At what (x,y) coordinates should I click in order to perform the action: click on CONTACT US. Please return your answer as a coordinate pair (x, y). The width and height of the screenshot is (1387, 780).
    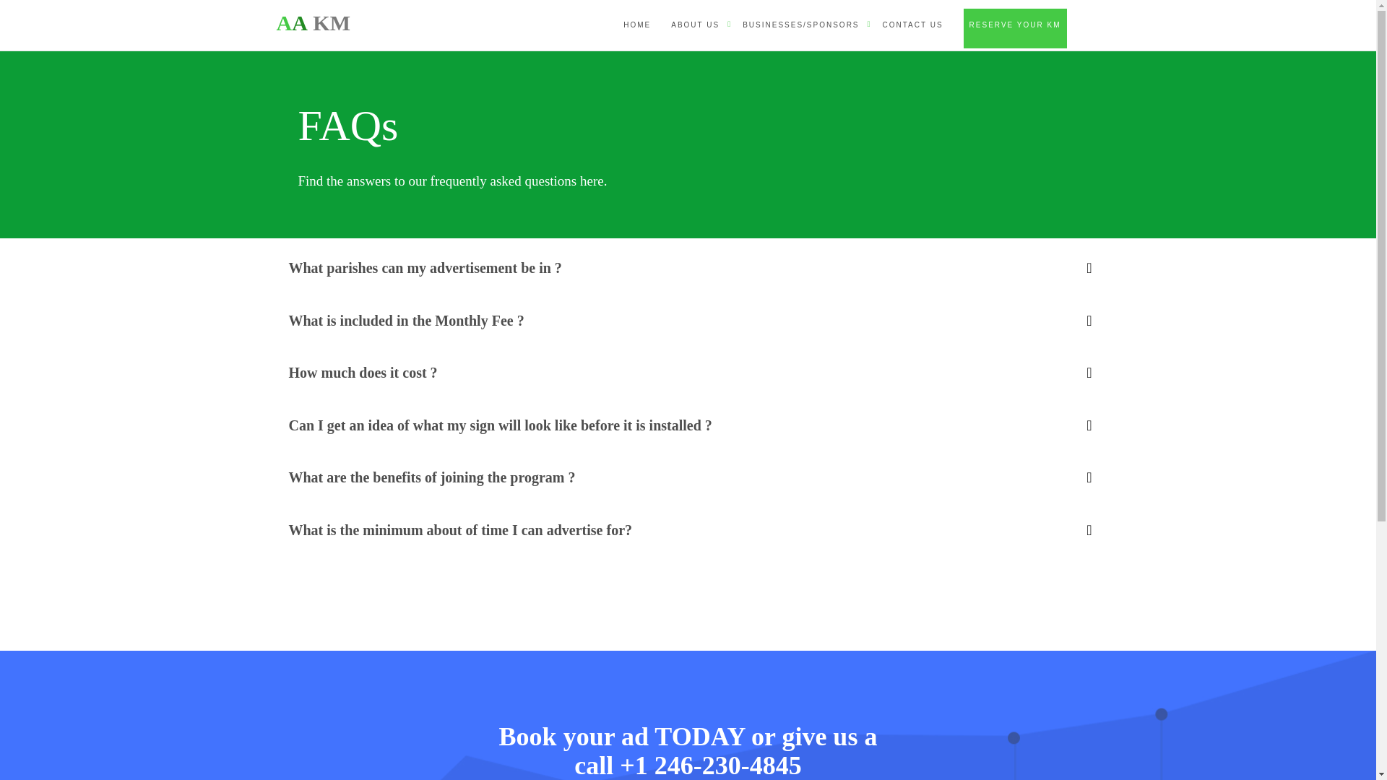
    Looking at the image, I should click on (695, 25).